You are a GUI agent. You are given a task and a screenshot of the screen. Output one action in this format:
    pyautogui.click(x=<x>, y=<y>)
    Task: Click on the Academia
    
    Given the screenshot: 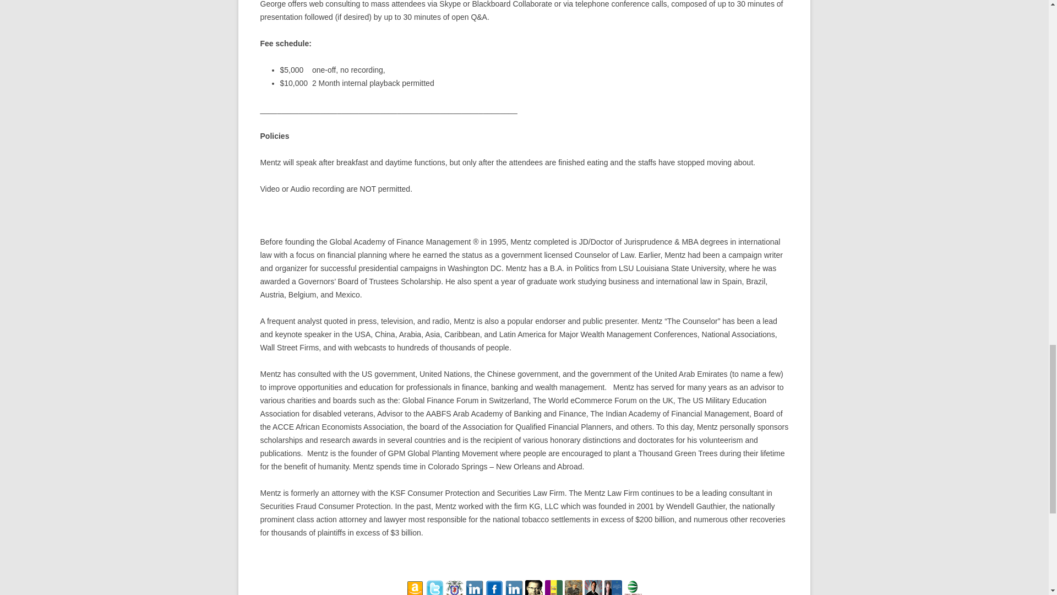 What is the action you would take?
    pyautogui.click(x=534, y=593)
    